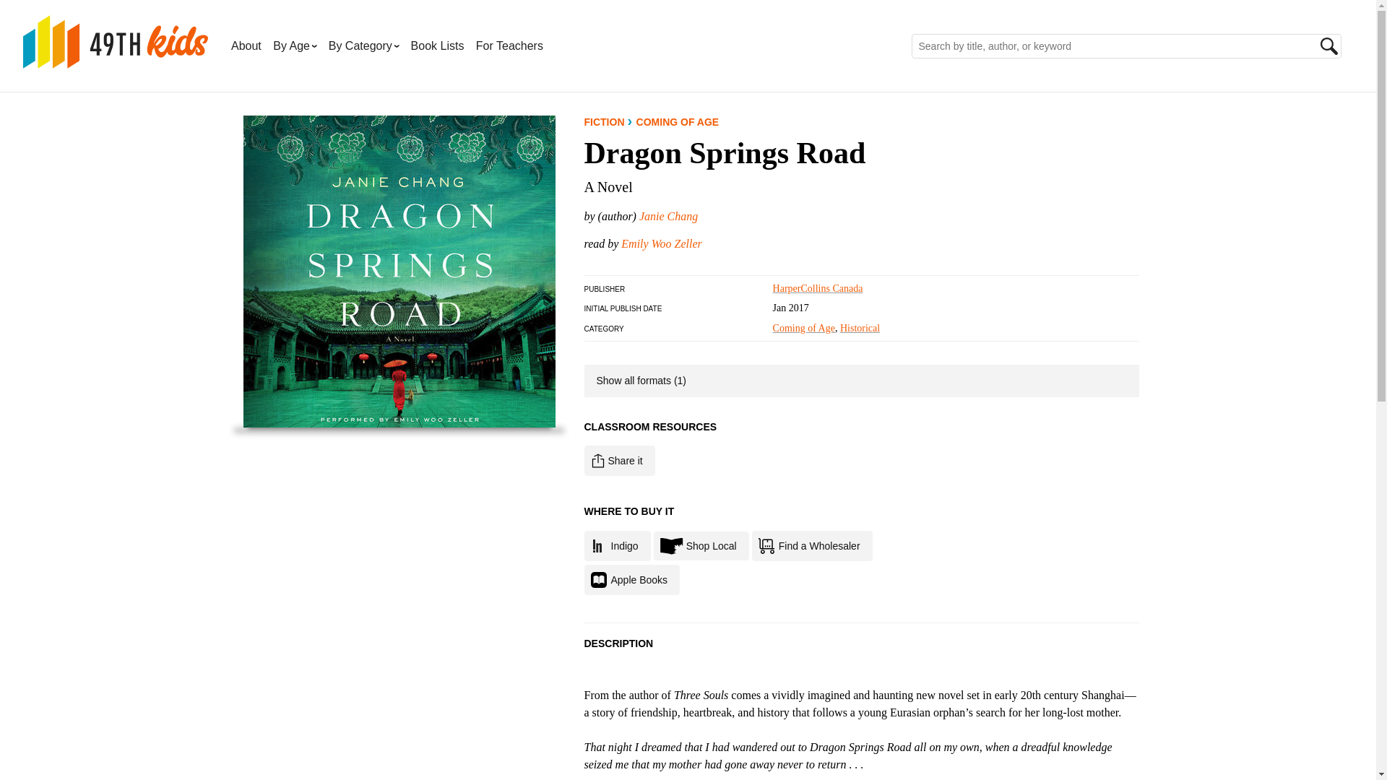  What do you see at coordinates (818, 289) in the screenshot?
I see `HarperCollins Canada` at bounding box center [818, 289].